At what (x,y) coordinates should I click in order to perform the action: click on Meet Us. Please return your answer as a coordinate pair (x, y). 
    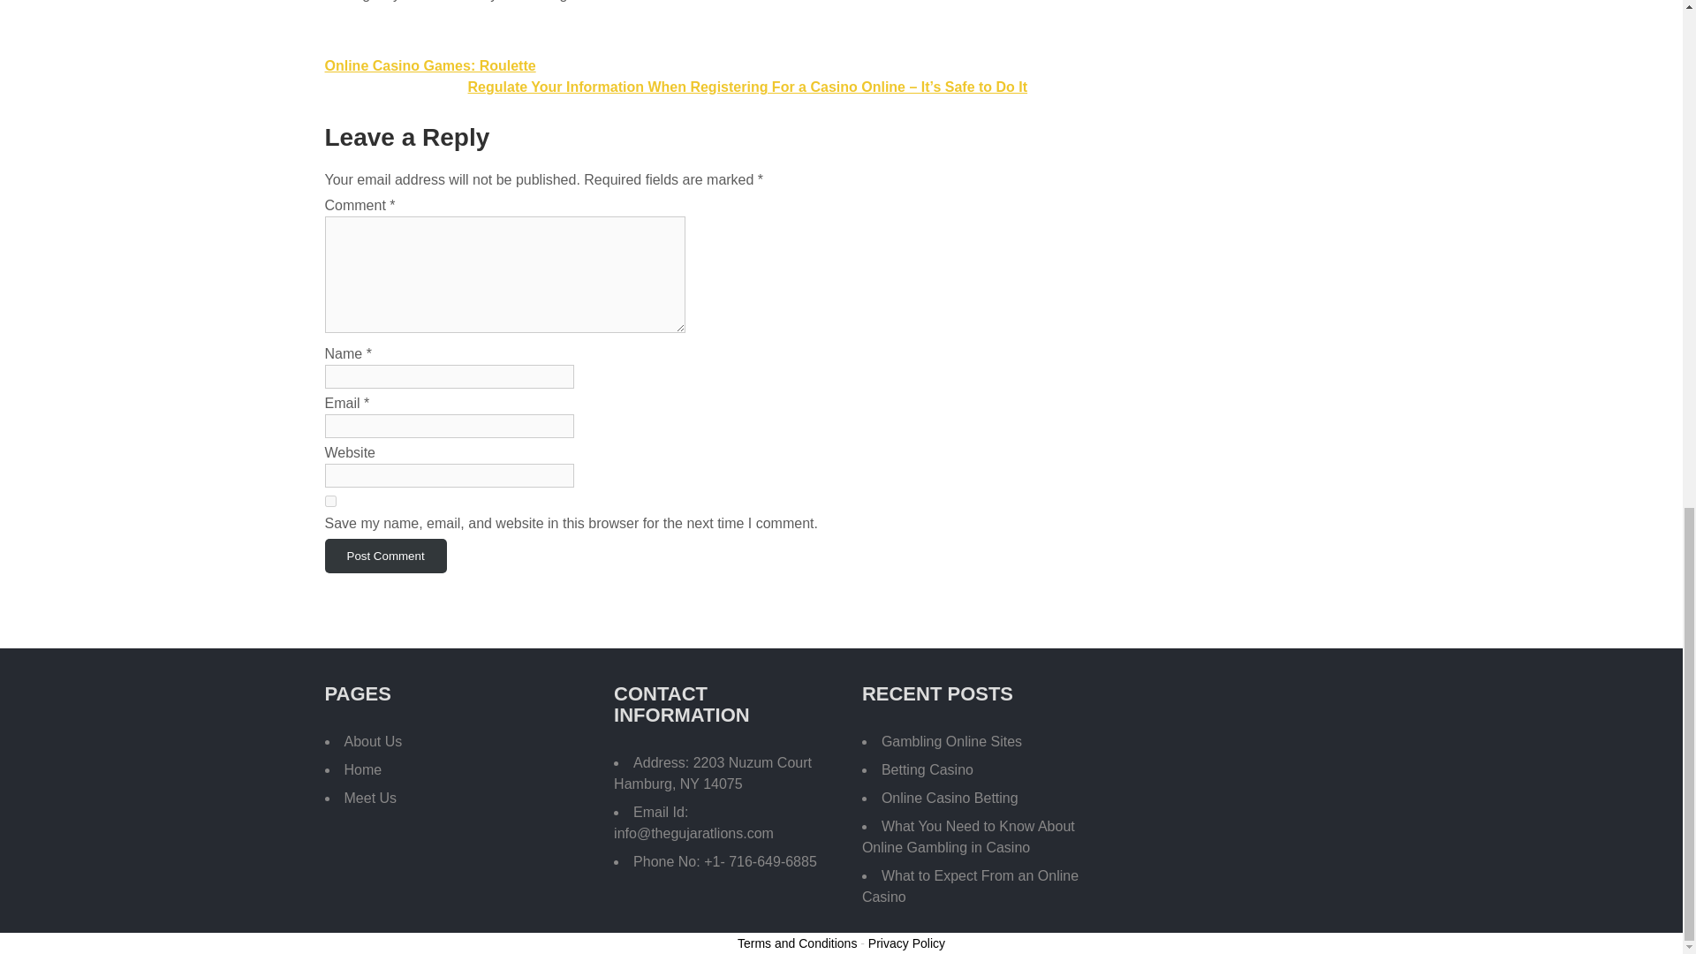
    Looking at the image, I should click on (370, 798).